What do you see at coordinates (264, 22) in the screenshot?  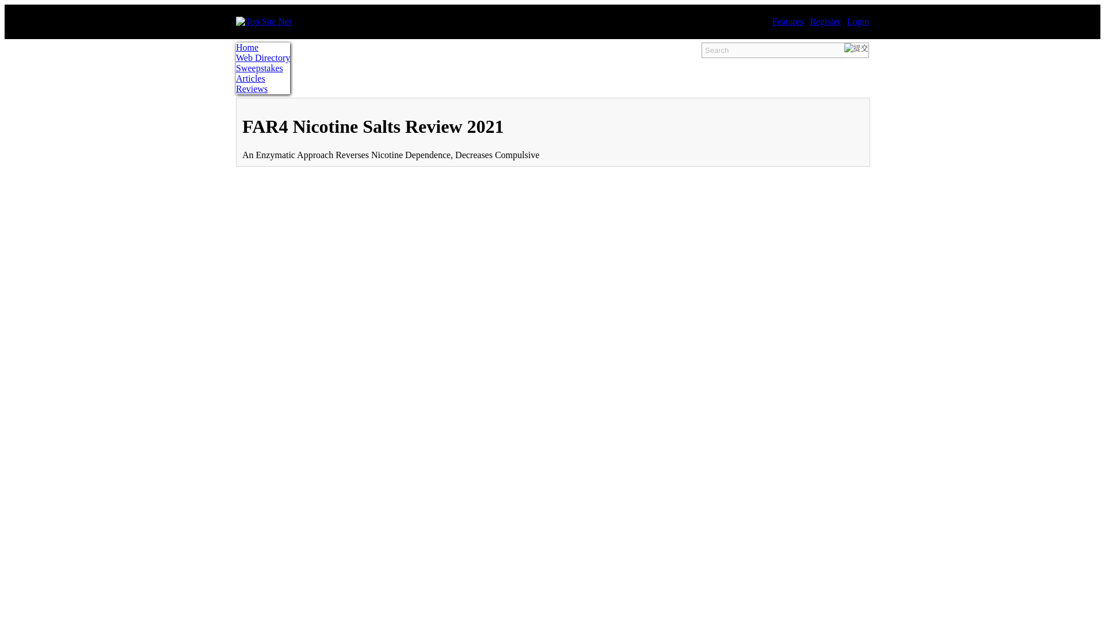 I see `Top Site Net` at bounding box center [264, 22].